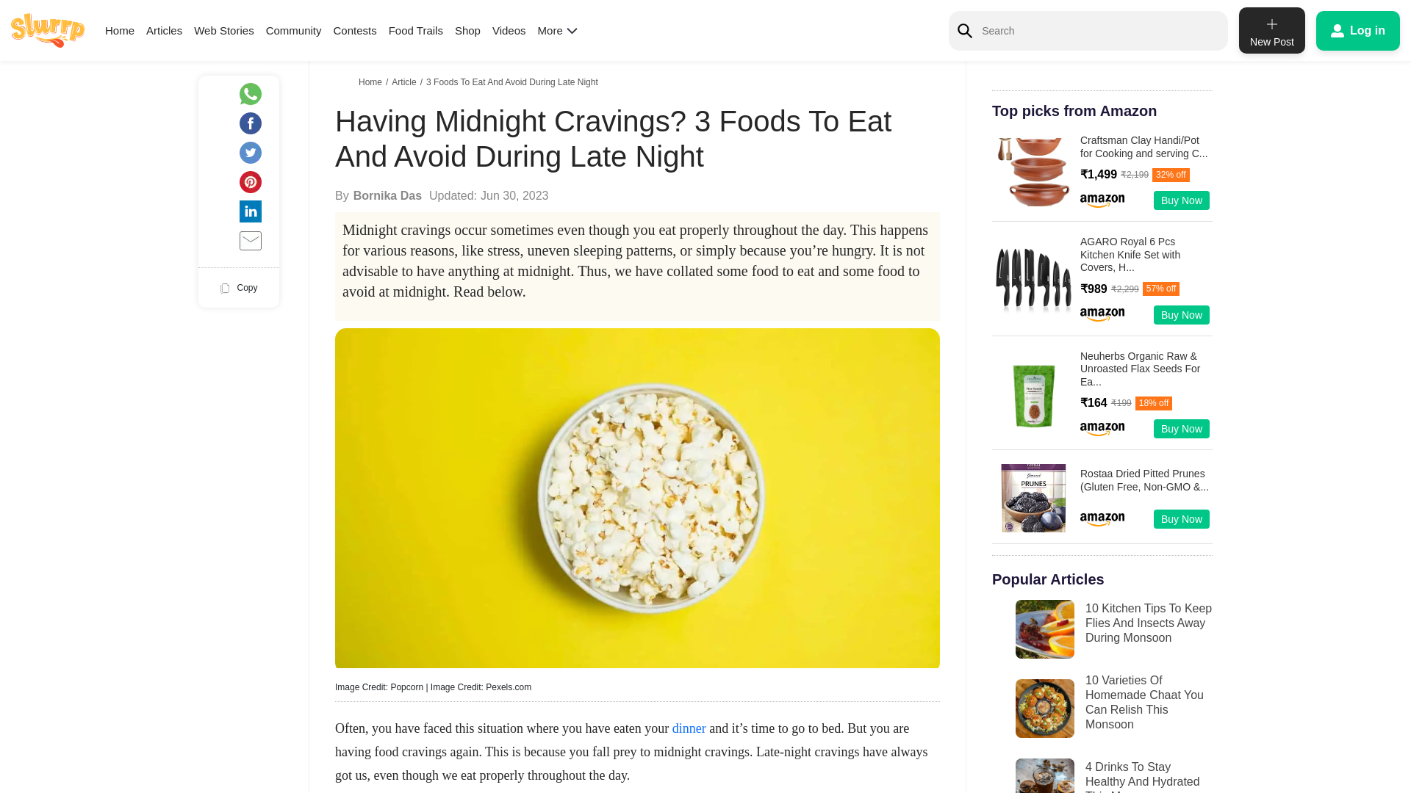 This screenshot has height=793, width=1411. I want to click on user login, so click(1358, 30).